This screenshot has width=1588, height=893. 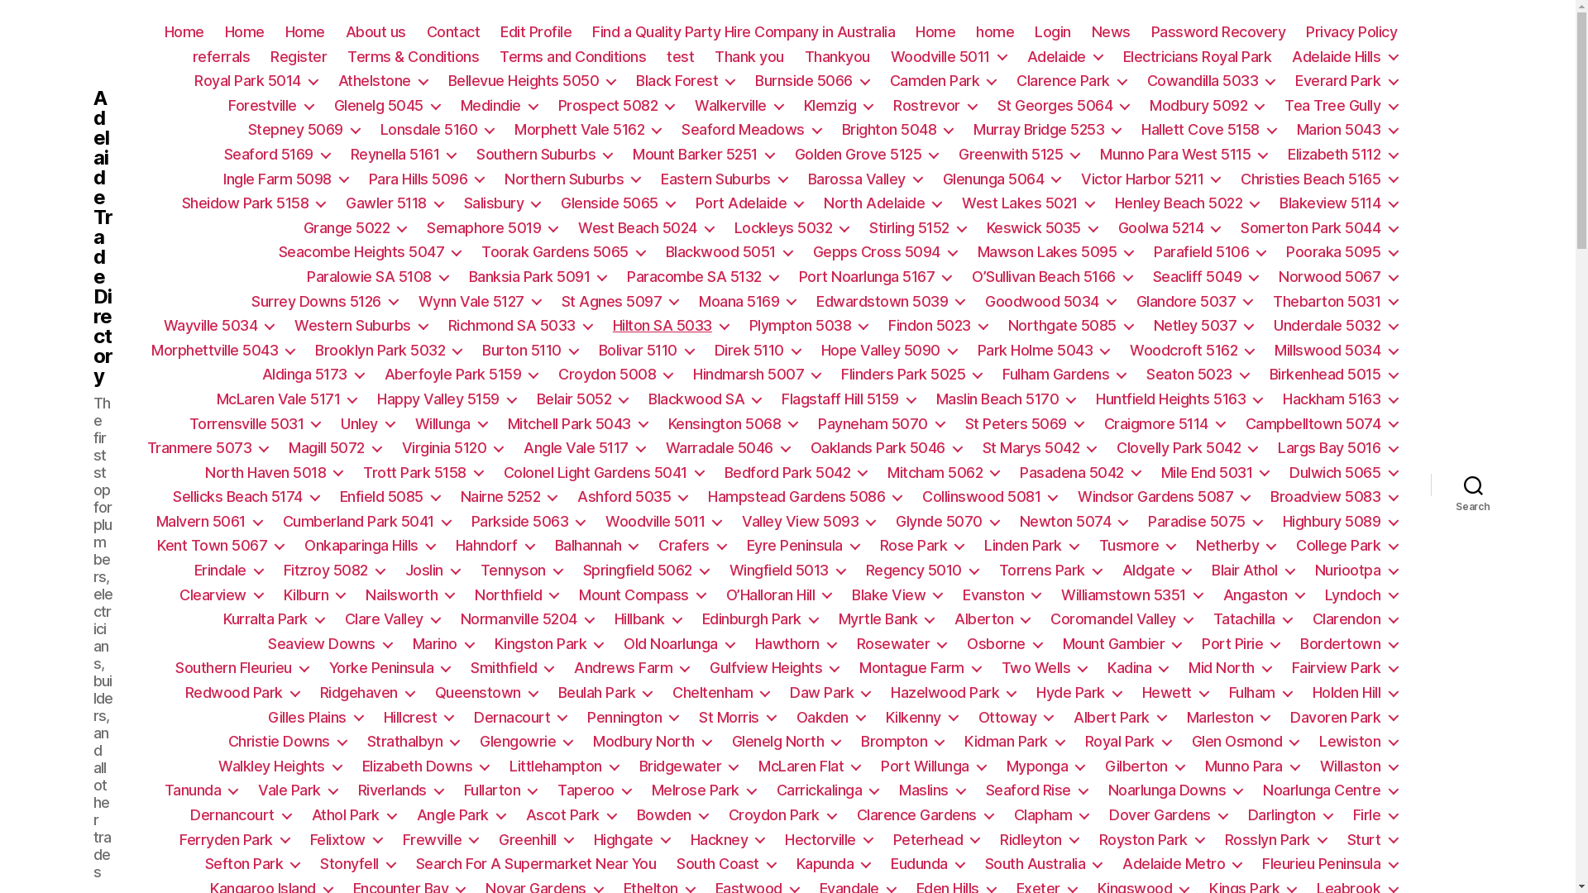 I want to click on Modbury North, so click(x=652, y=742).